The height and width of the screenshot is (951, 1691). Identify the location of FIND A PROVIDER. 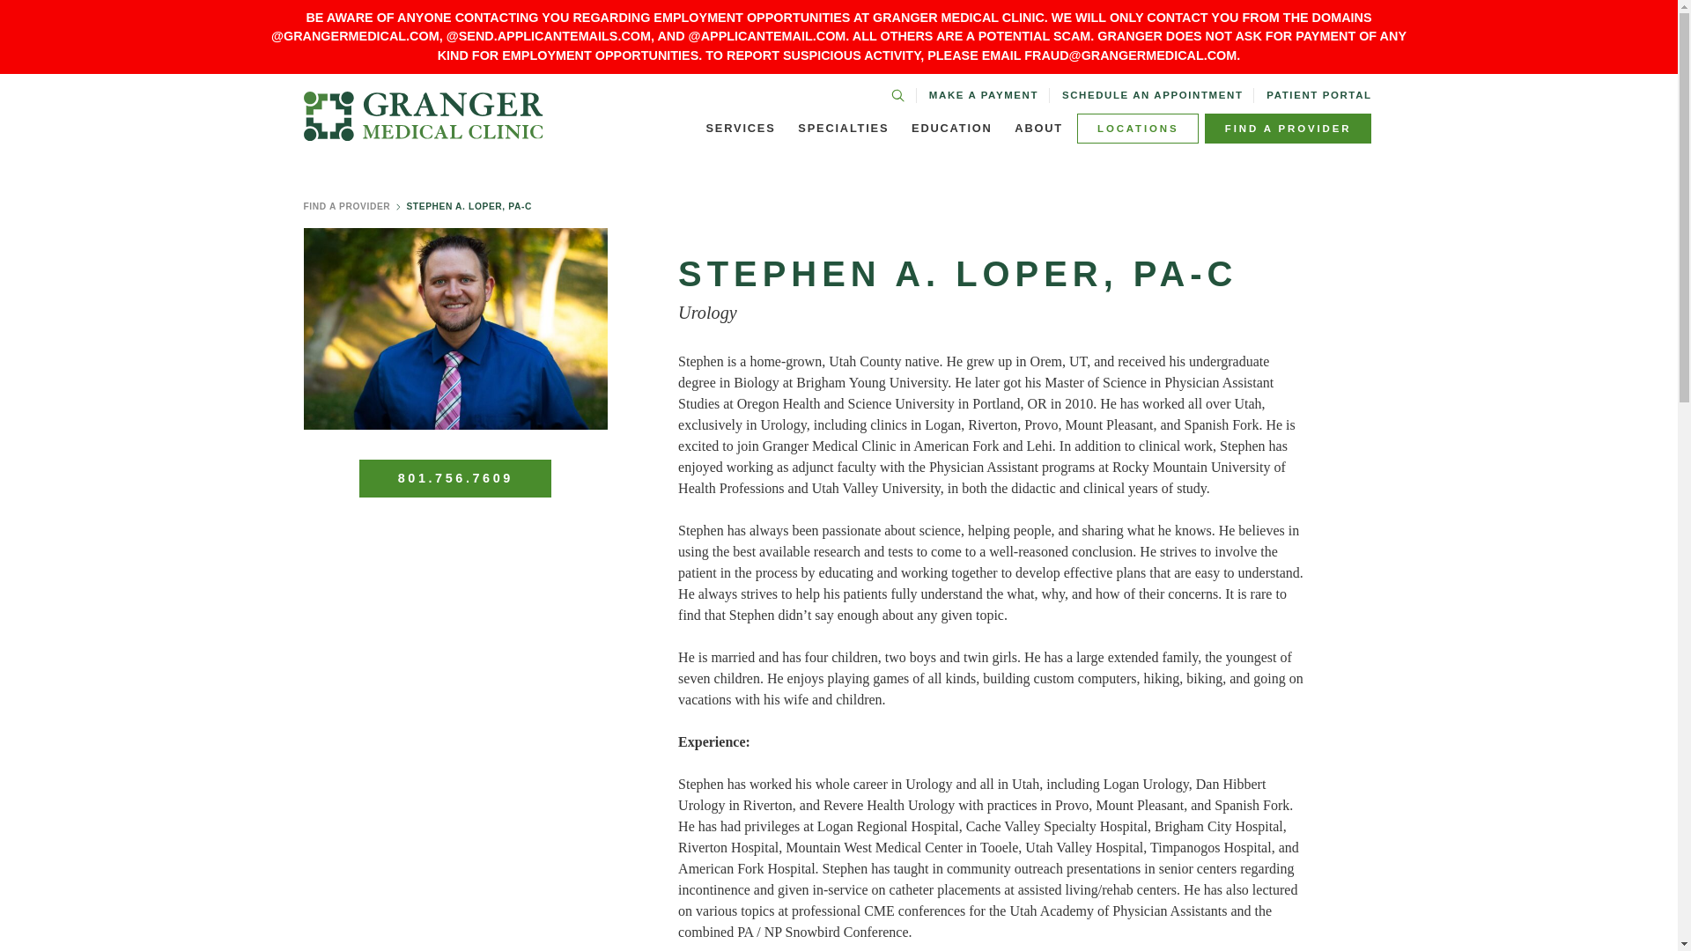
(346, 206).